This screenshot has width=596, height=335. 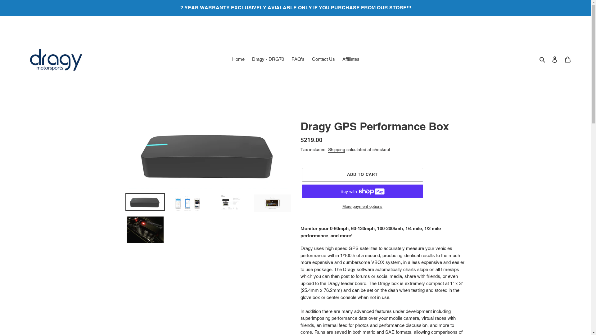 What do you see at coordinates (351, 60) in the screenshot?
I see `Affiliates` at bounding box center [351, 60].